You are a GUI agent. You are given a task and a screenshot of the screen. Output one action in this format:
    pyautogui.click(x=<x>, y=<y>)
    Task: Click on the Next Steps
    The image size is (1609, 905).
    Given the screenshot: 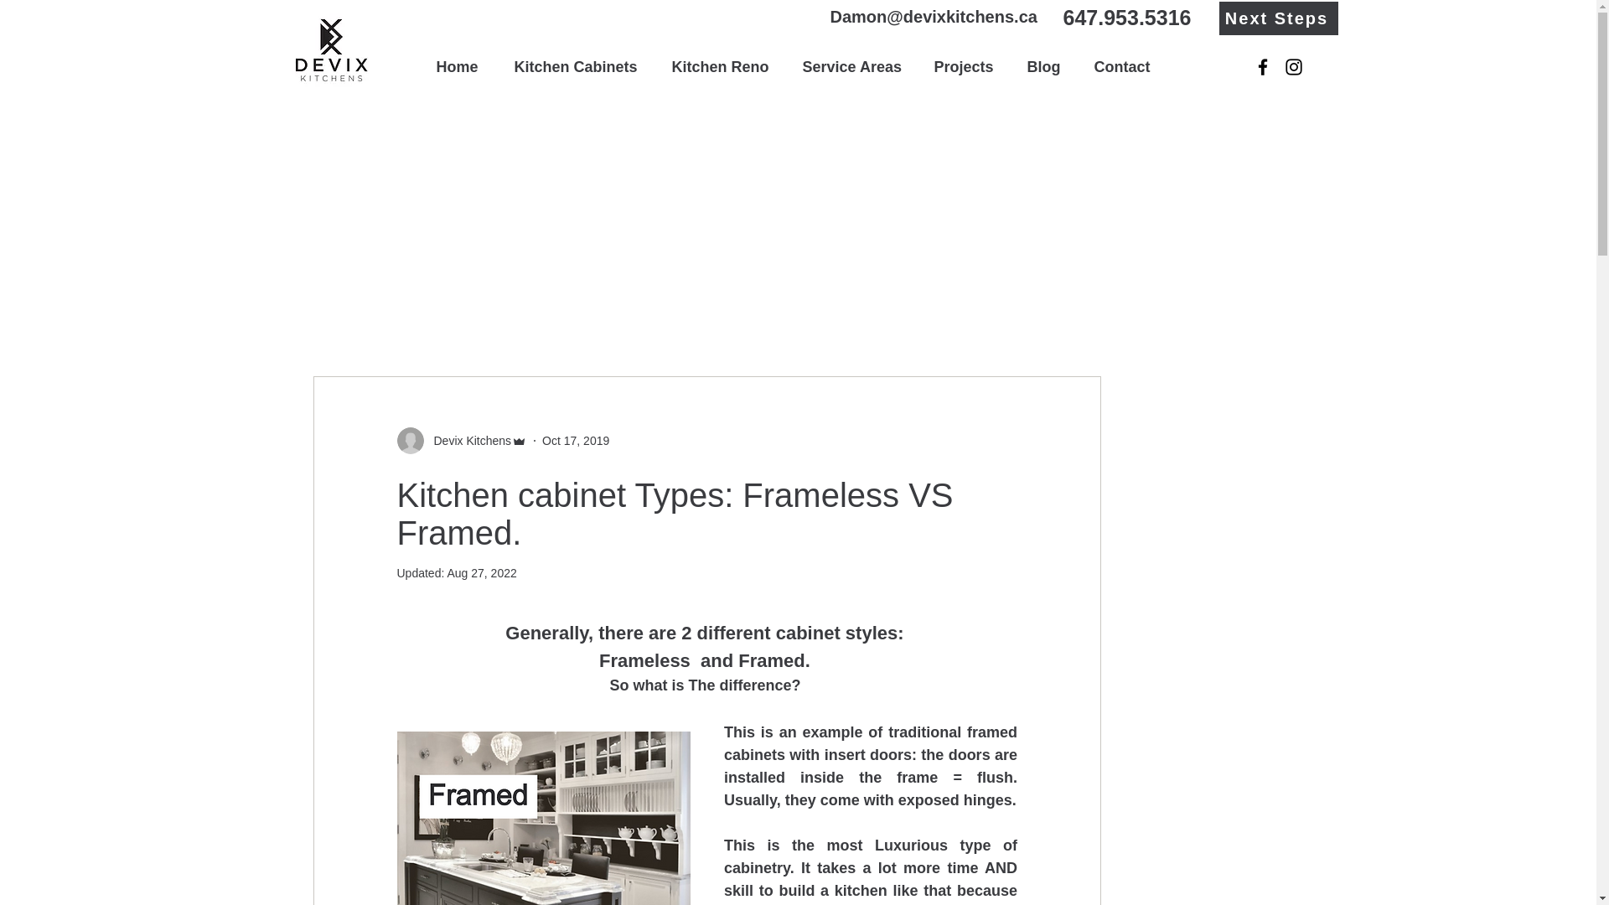 What is the action you would take?
    pyautogui.click(x=1277, y=18)
    